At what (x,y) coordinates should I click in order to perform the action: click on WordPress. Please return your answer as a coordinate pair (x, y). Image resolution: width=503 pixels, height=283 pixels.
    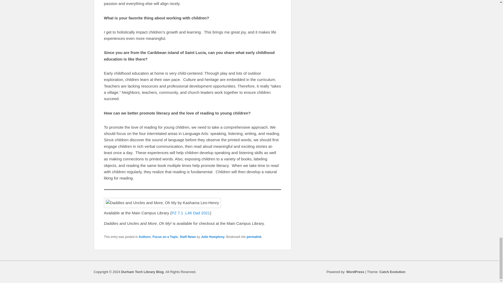
    Looking at the image, I should click on (355, 272).